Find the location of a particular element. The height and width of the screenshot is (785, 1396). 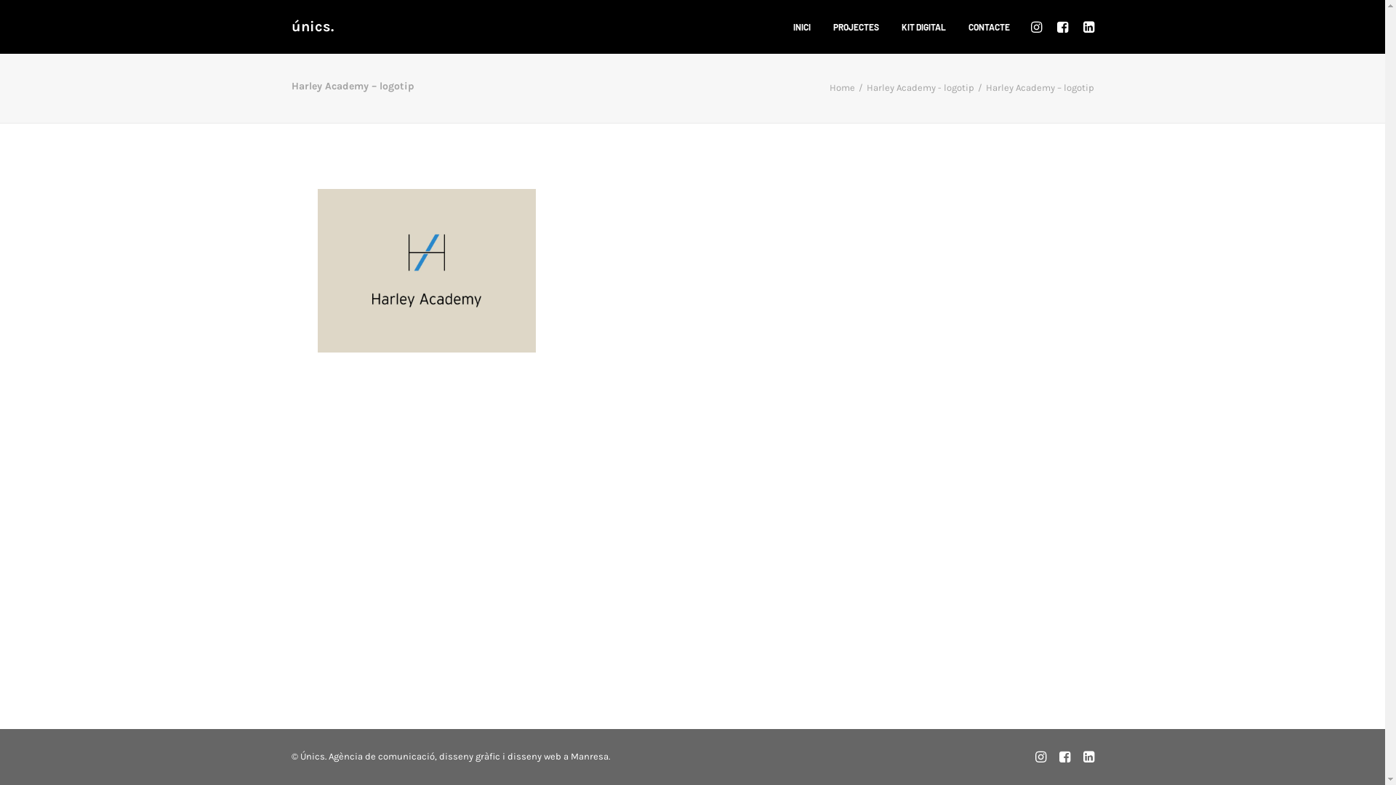

Home is located at coordinates (842, 87).